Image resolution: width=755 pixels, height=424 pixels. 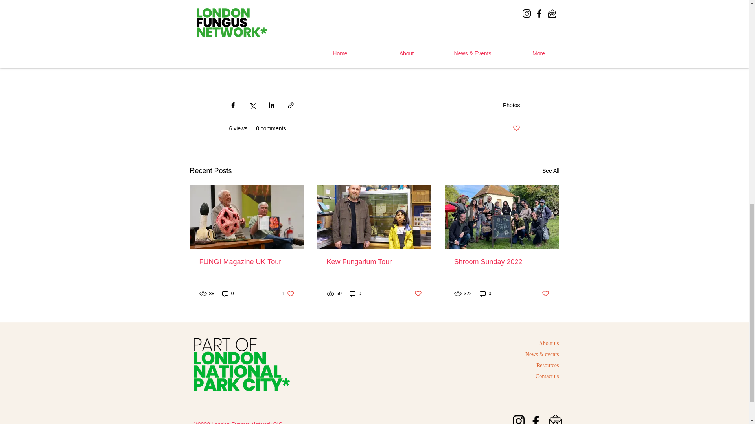 I want to click on Post not marked as liked, so click(x=516, y=129).